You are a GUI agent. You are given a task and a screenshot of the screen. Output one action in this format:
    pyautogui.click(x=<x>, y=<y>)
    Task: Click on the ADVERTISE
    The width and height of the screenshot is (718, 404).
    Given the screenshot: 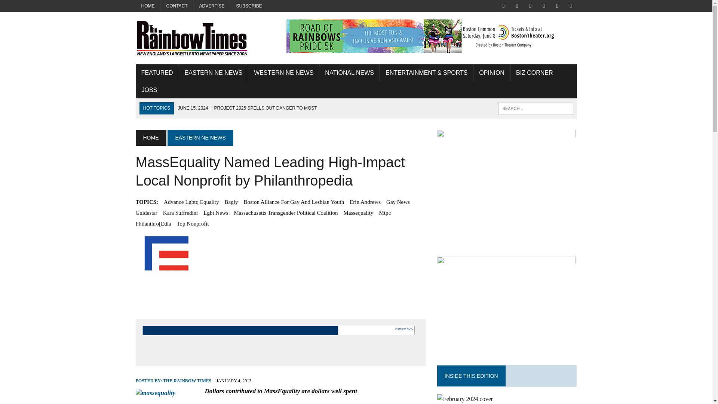 What is the action you would take?
    pyautogui.click(x=212, y=6)
    